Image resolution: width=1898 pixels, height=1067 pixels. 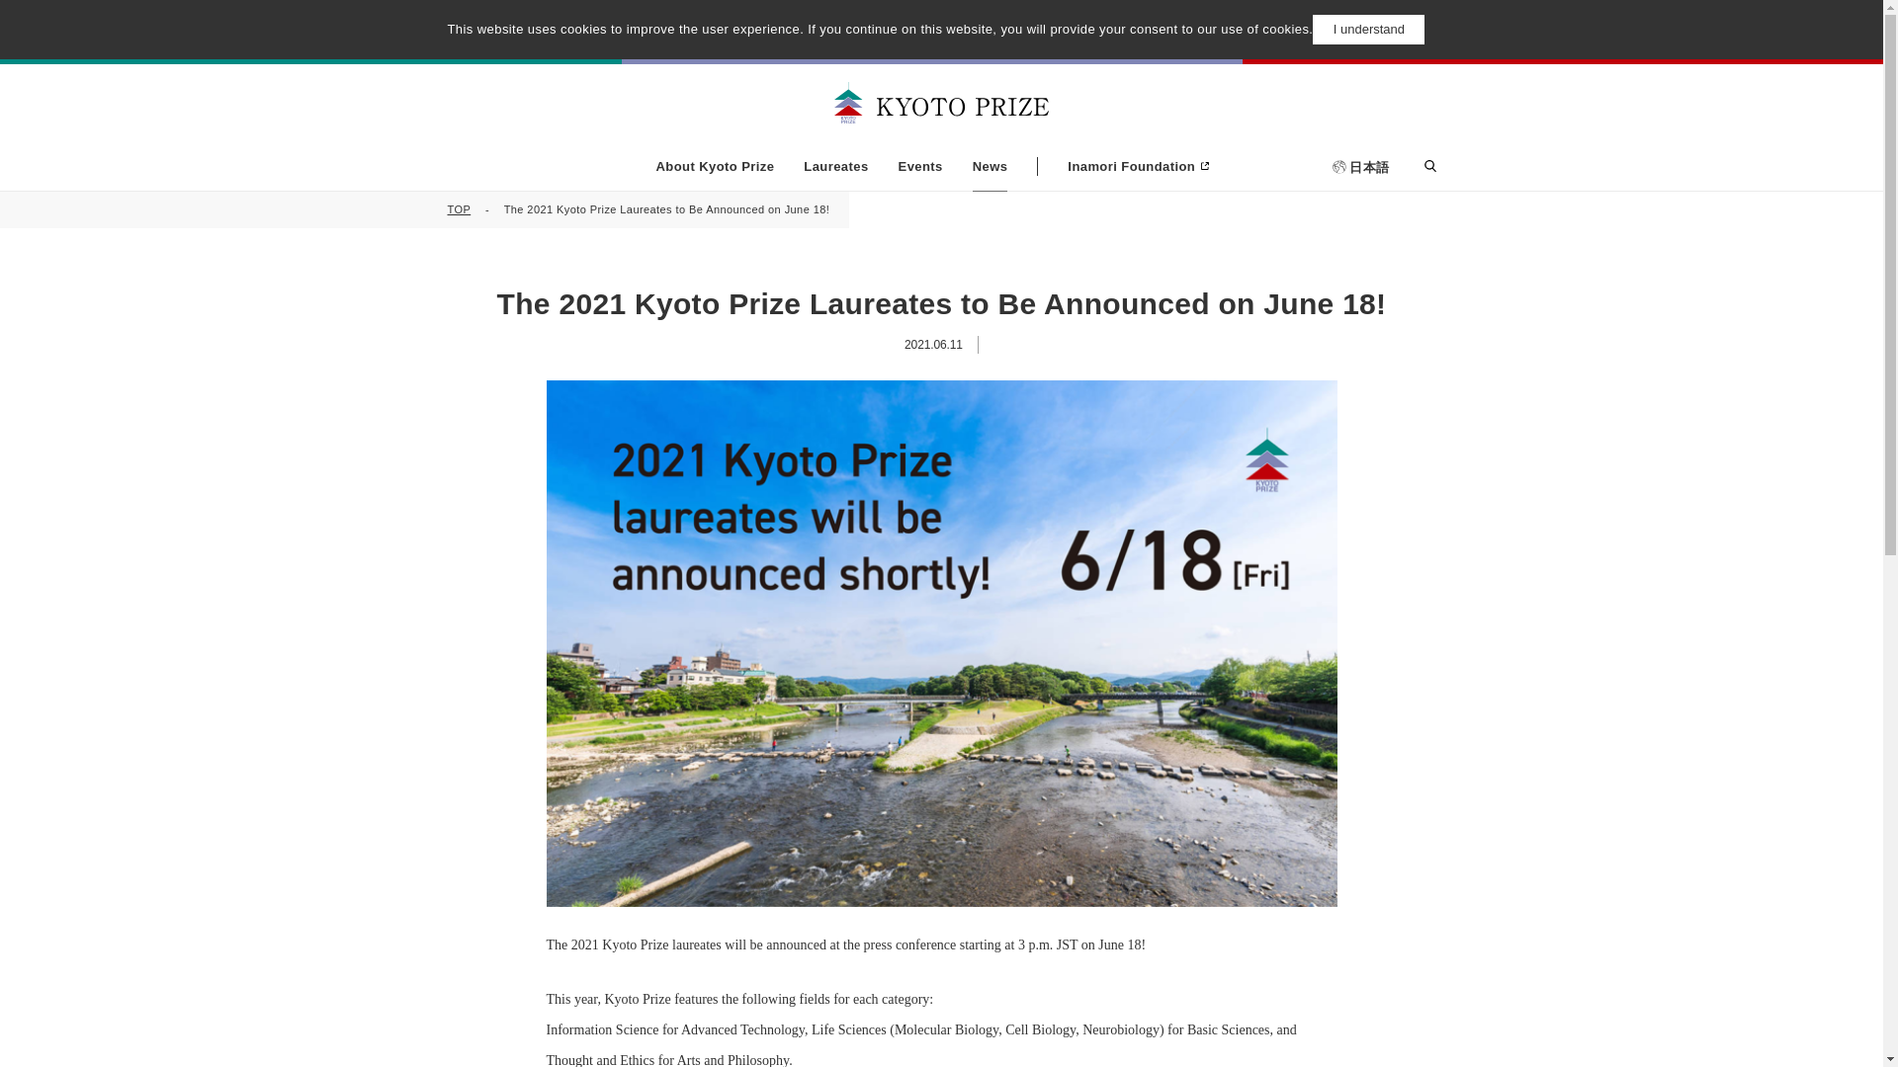 What do you see at coordinates (1123, 166) in the screenshot?
I see `Inamori Foundation` at bounding box center [1123, 166].